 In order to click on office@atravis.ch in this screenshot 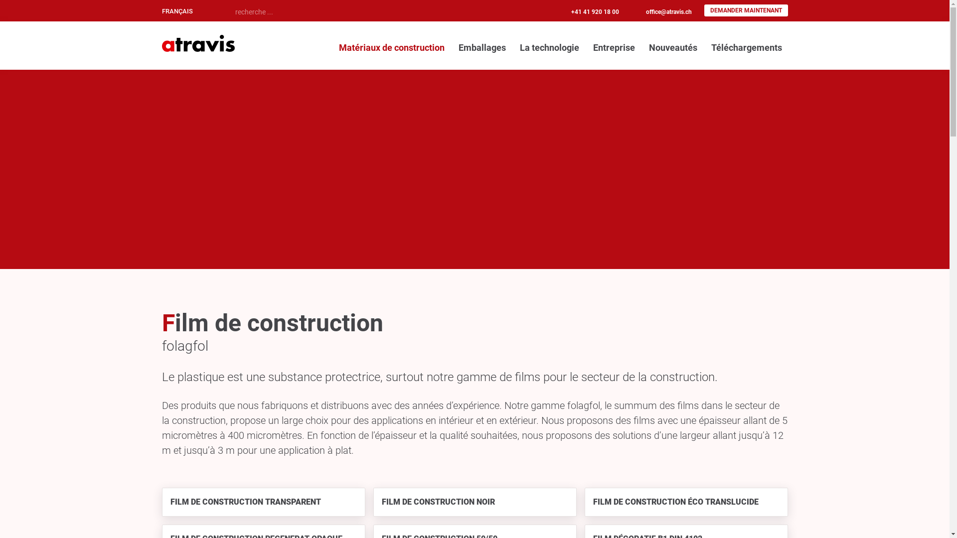, I will do `click(669, 12)`.